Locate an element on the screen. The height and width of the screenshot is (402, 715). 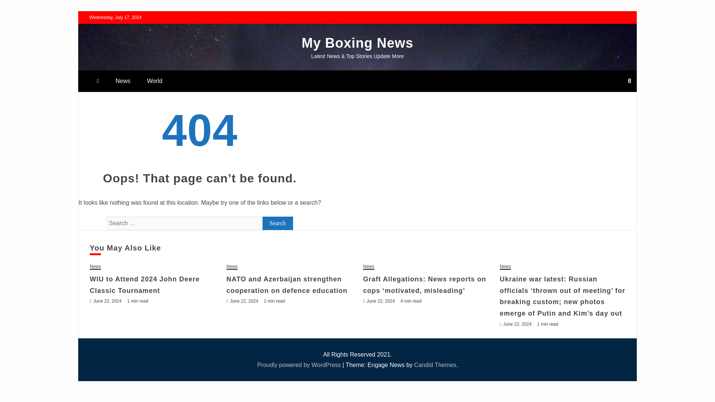
Candid Themes is located at coordinates (435, 365).